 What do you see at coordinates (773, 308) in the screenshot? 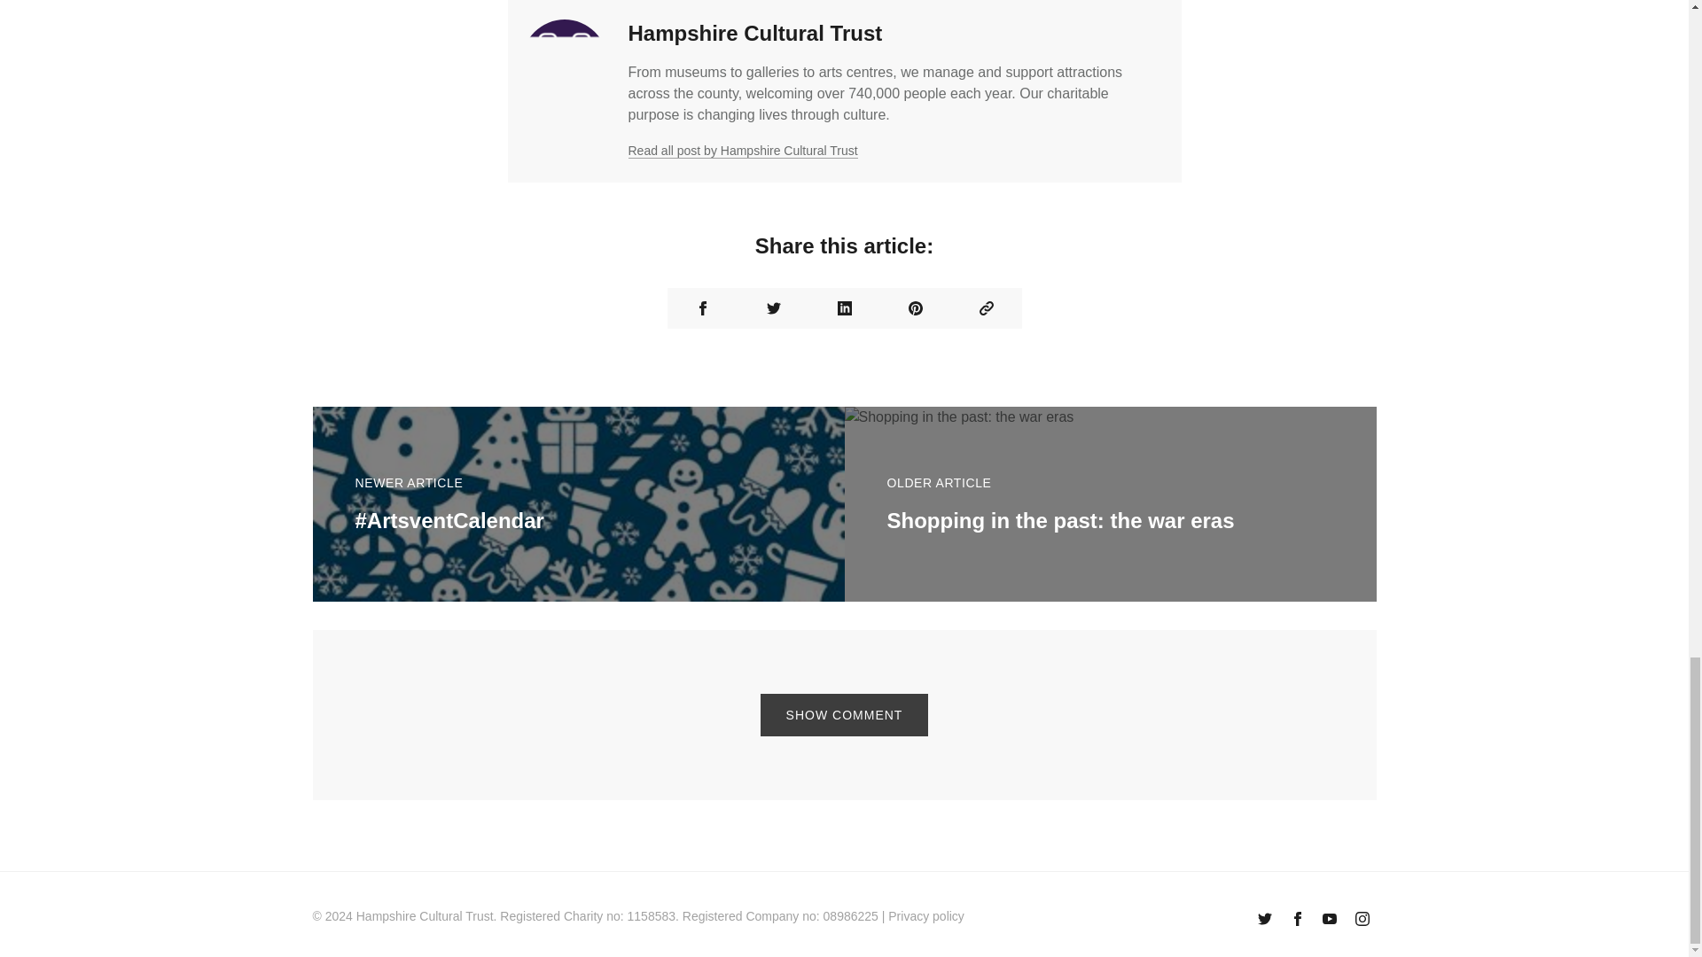
I see `Share on Twitter` at bounding box center [773, 308].